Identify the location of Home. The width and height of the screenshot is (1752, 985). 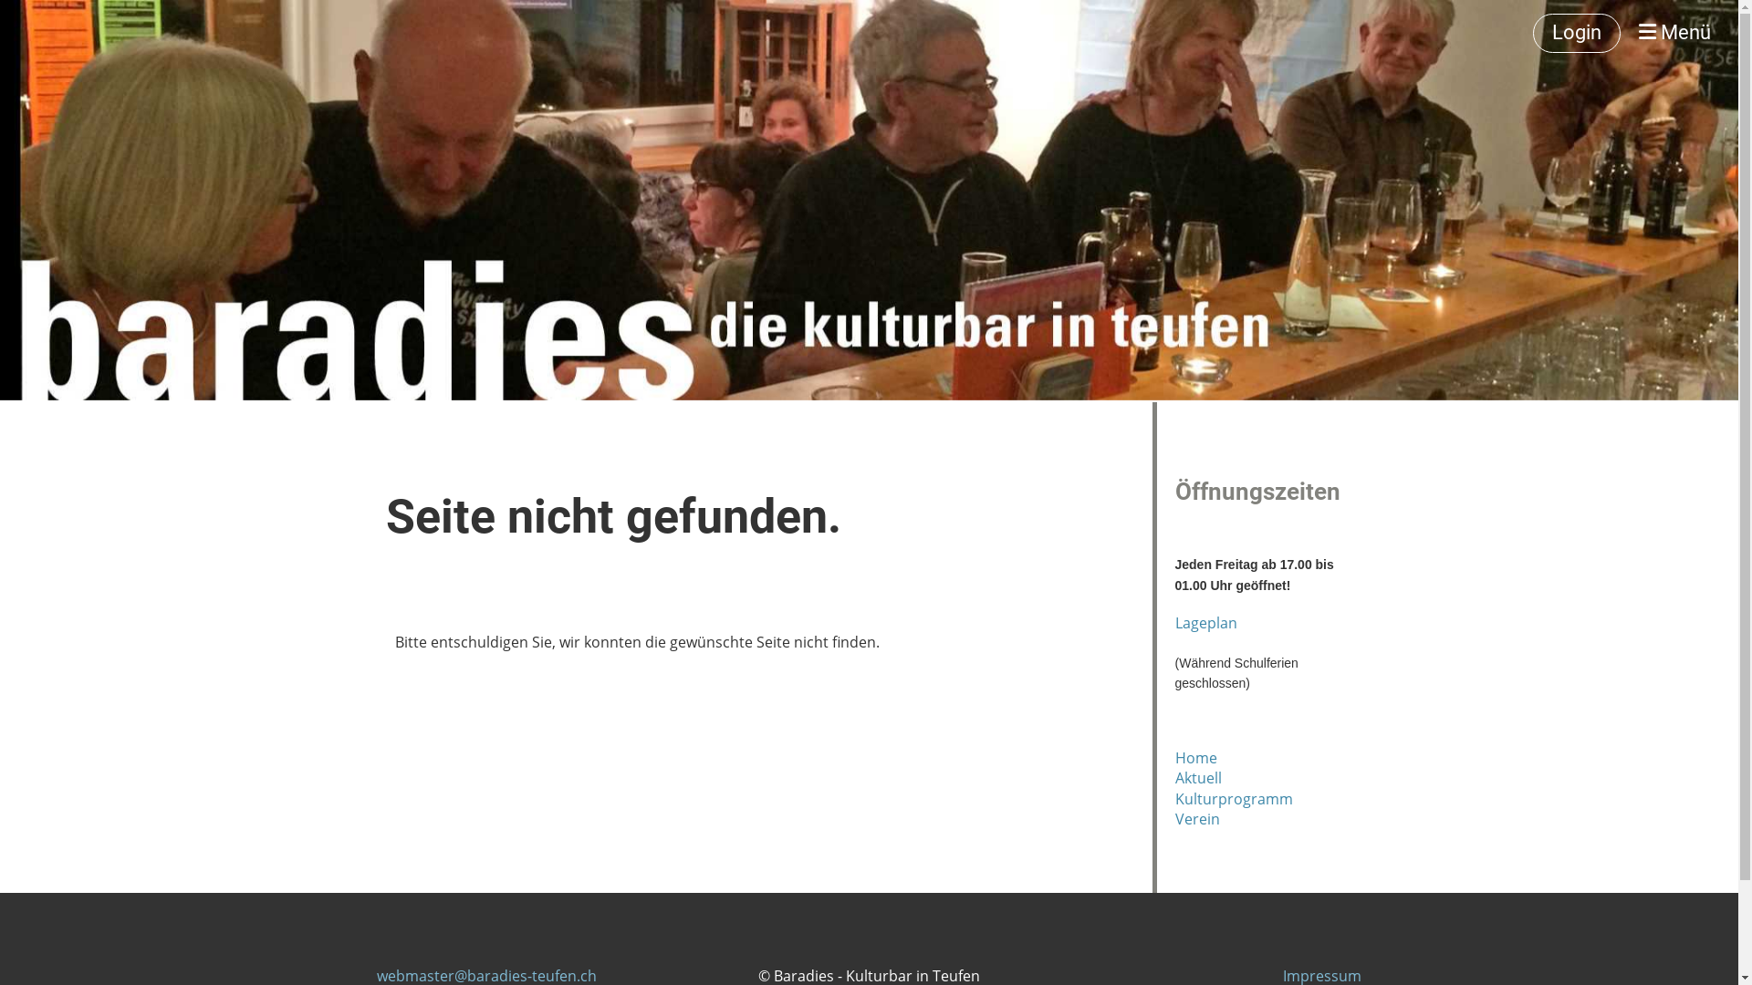
(1196, 758).